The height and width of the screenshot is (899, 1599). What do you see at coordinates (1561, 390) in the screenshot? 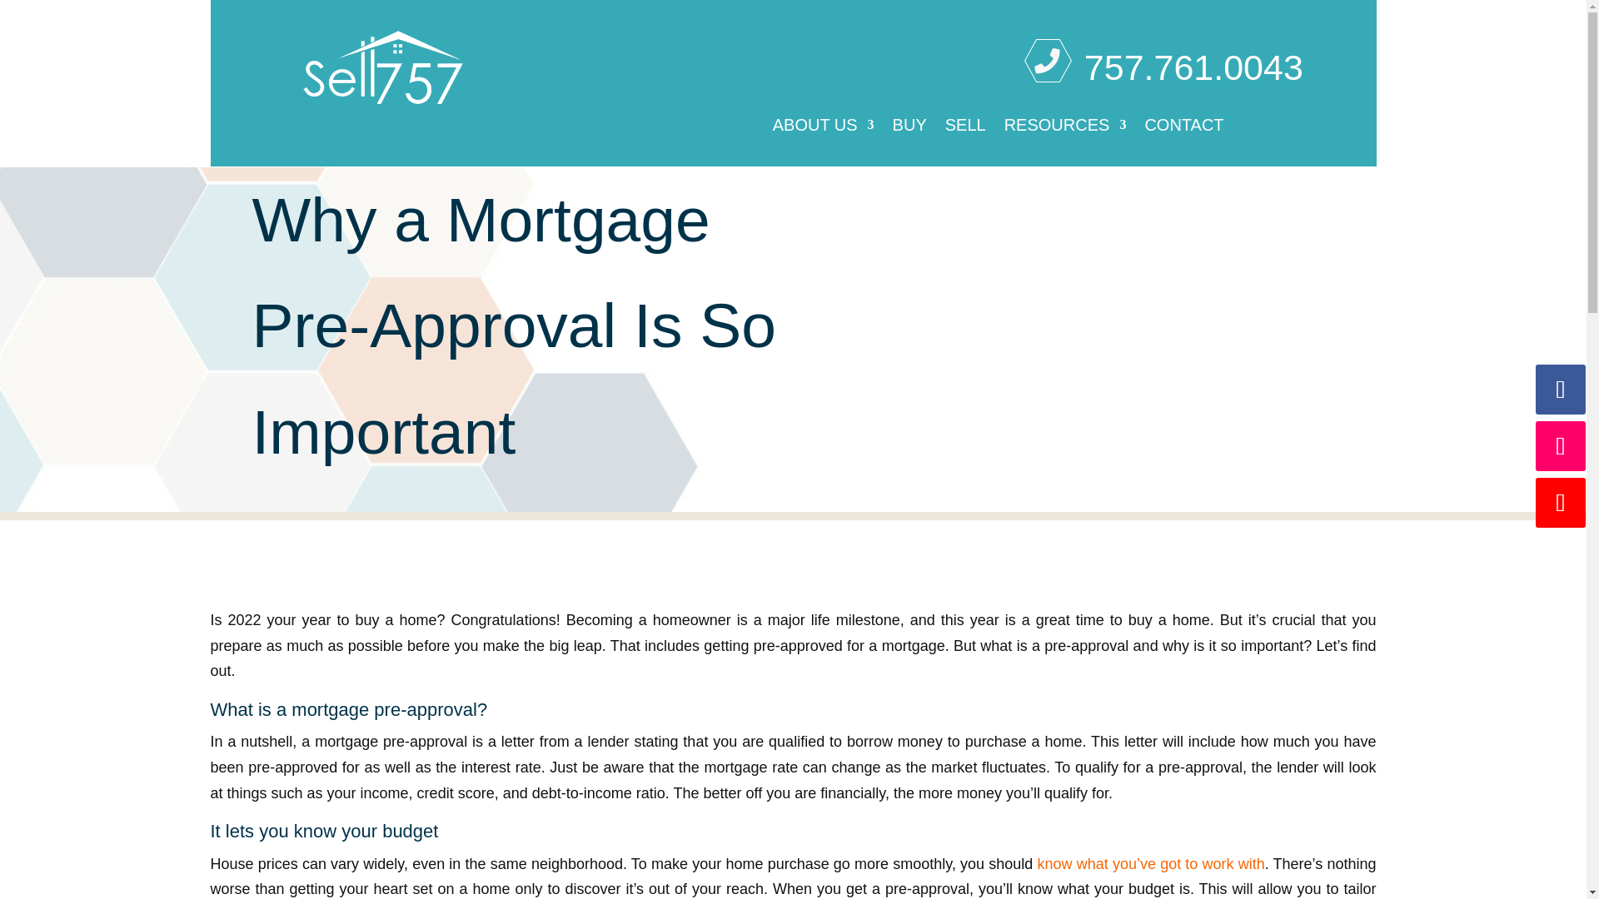
I see `Follow on Facebook` at bounding box center [1561, 390].